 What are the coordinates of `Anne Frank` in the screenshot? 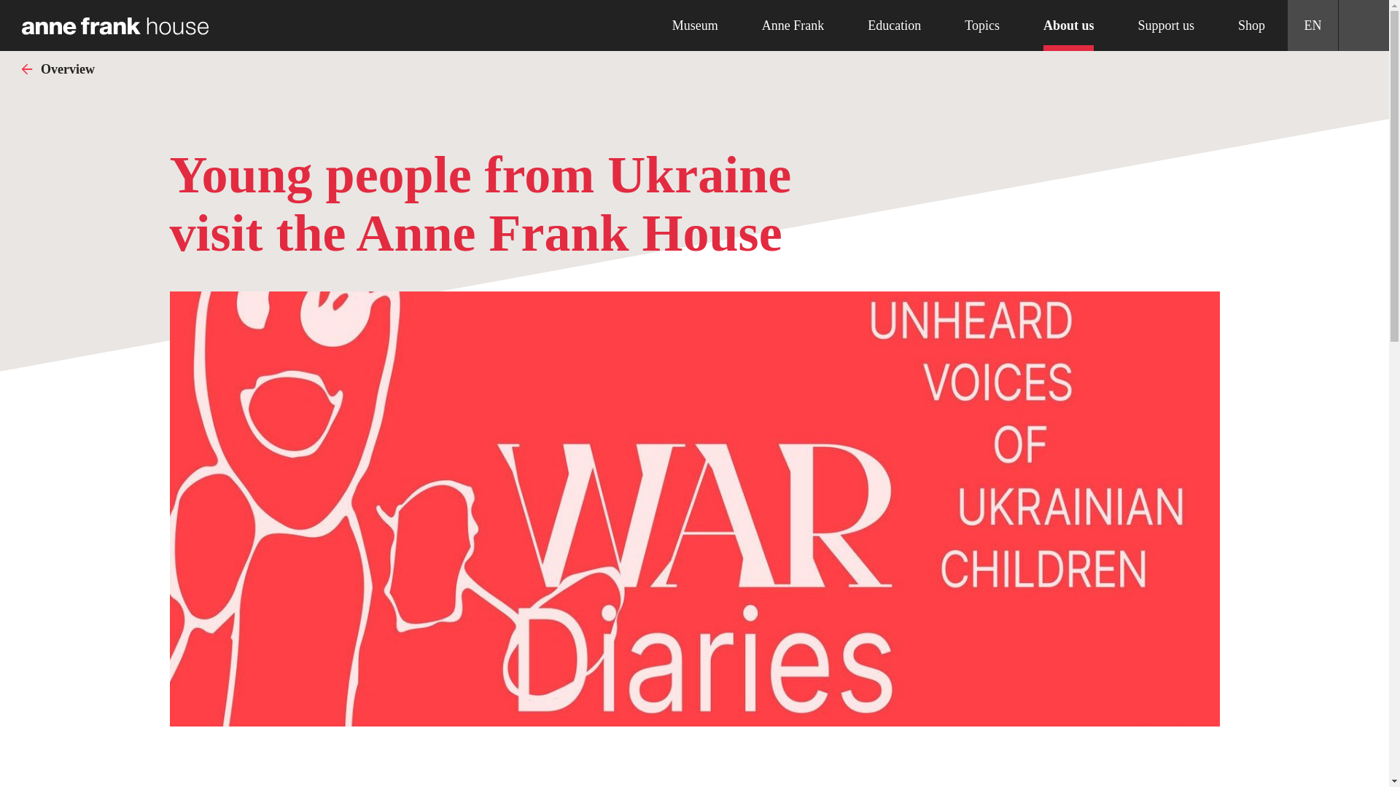 It's located at (793, 26).